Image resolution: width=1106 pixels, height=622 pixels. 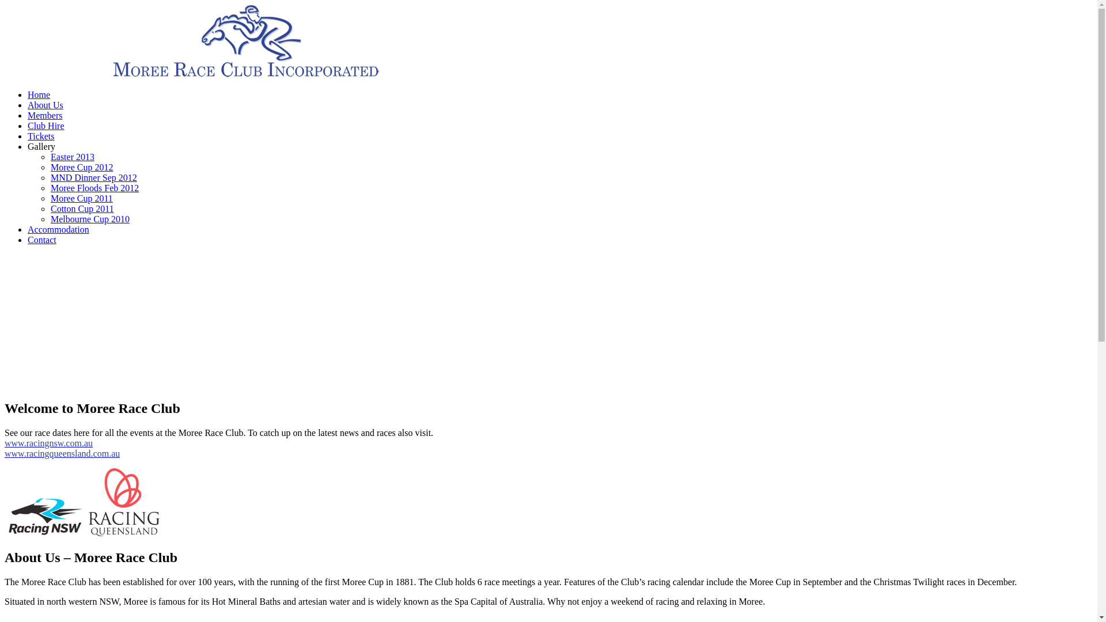 I want to click on Gallery, so click(x=41, y=146).